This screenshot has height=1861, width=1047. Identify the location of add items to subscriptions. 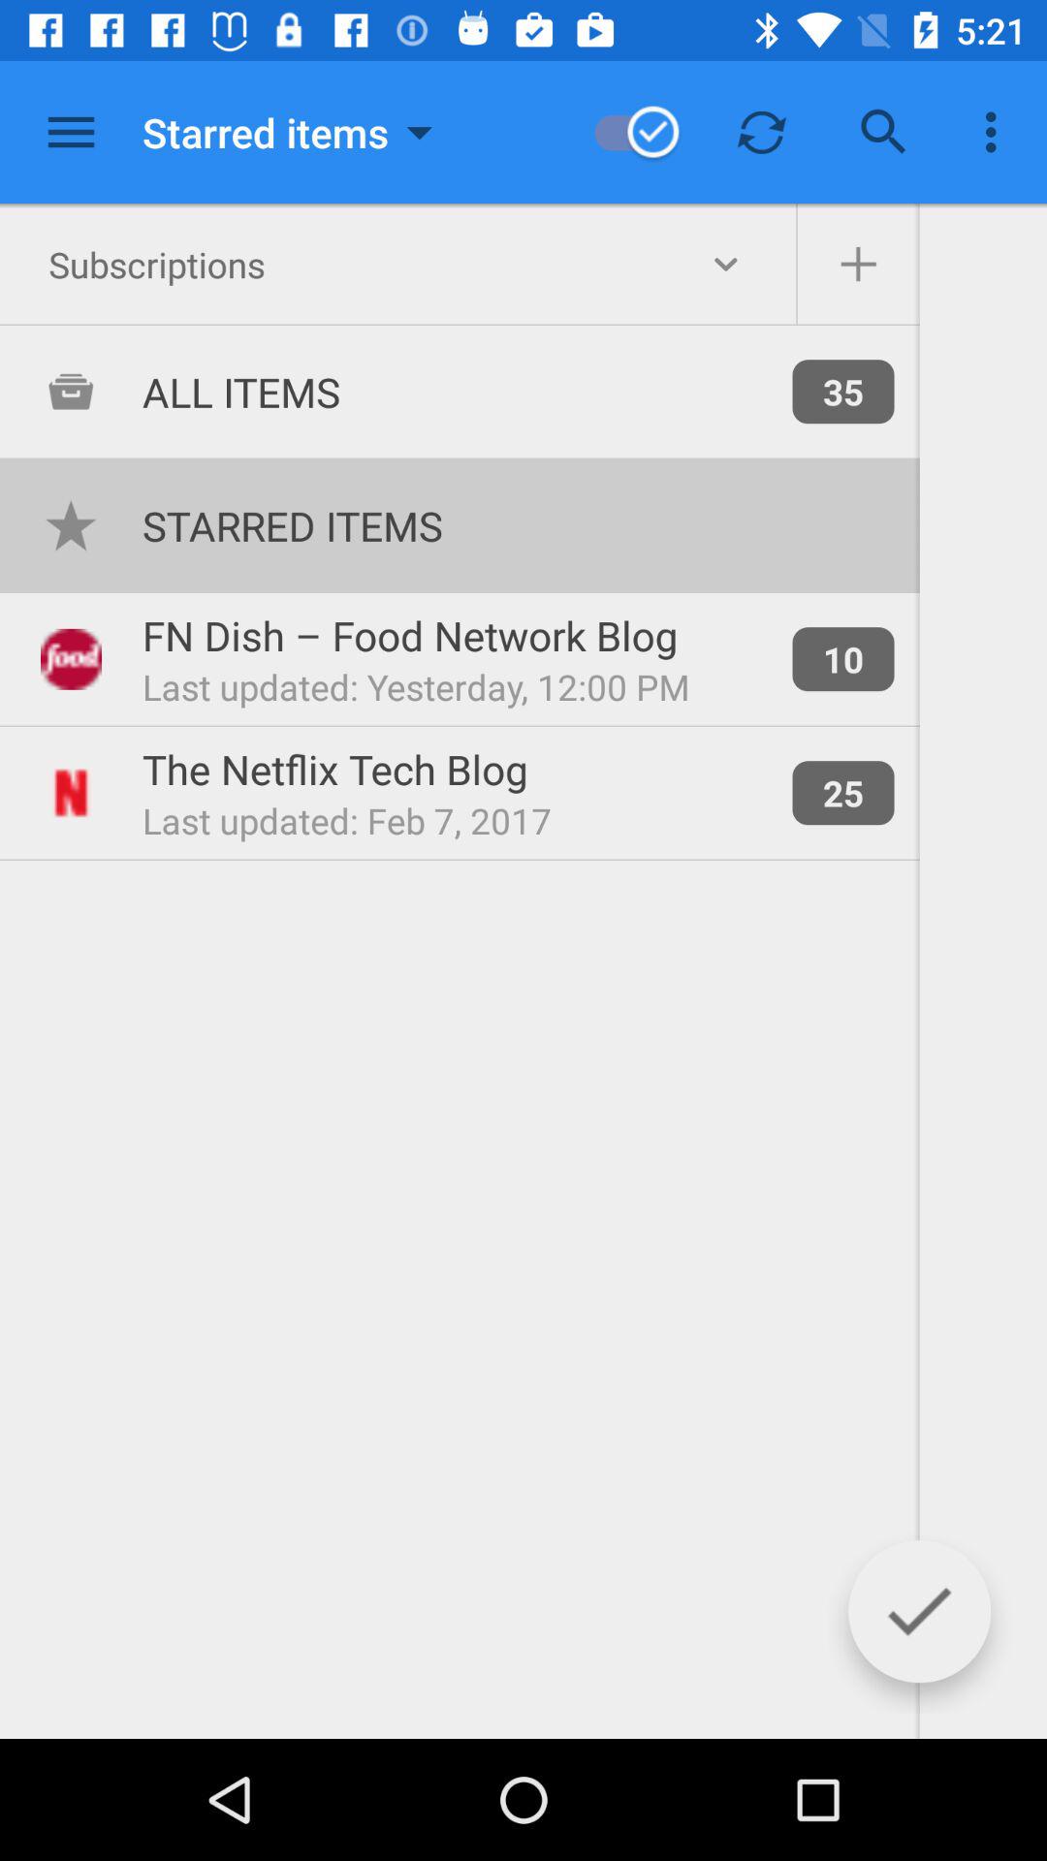
(858, 265).